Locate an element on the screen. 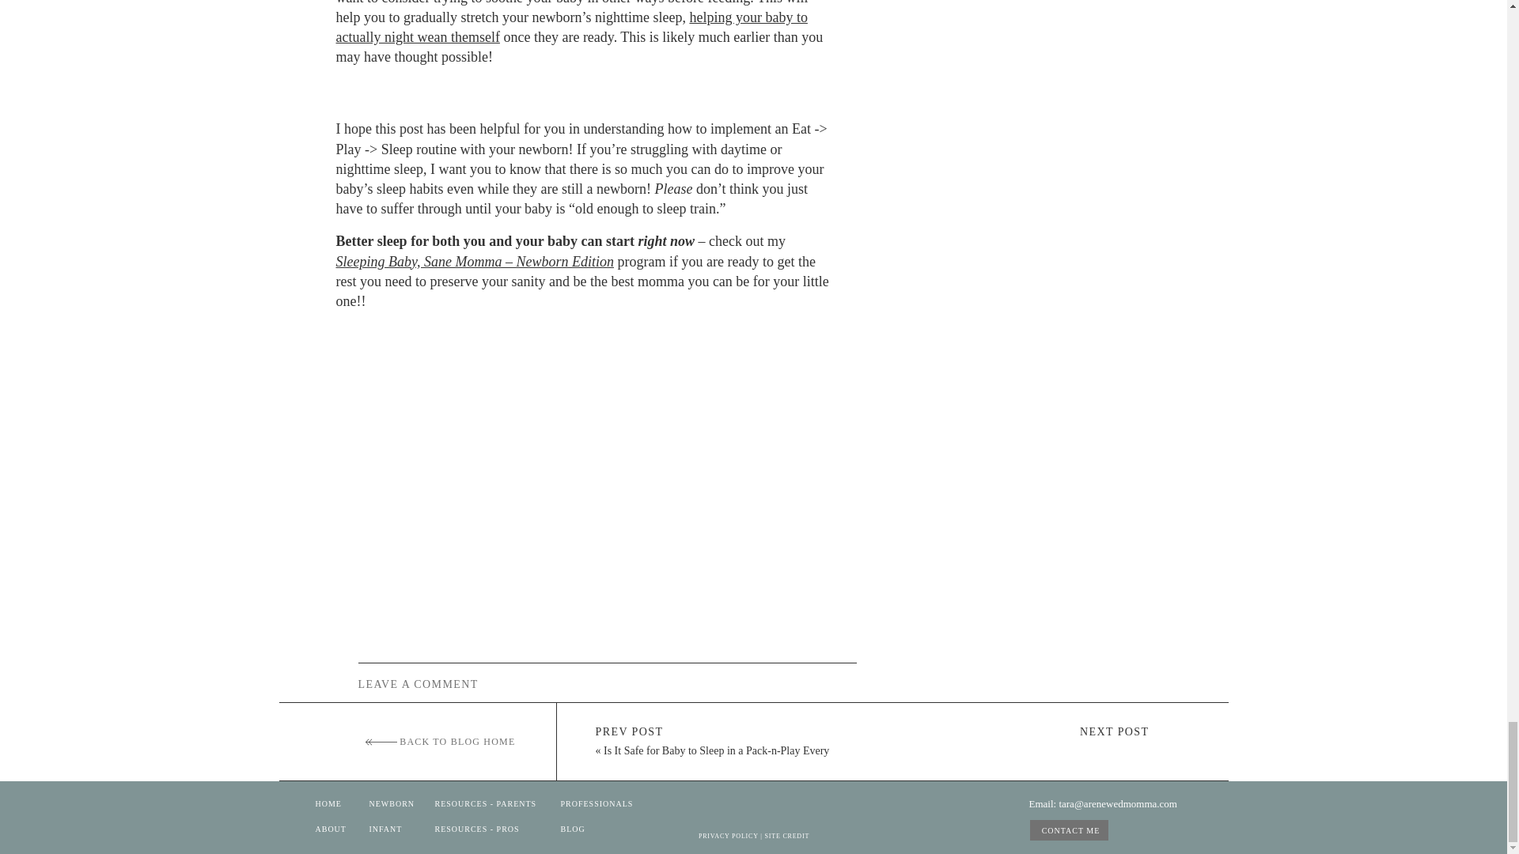 The image size is (1519, 854). RESOURCES - PARENTS is located at coordinates (488, 804).